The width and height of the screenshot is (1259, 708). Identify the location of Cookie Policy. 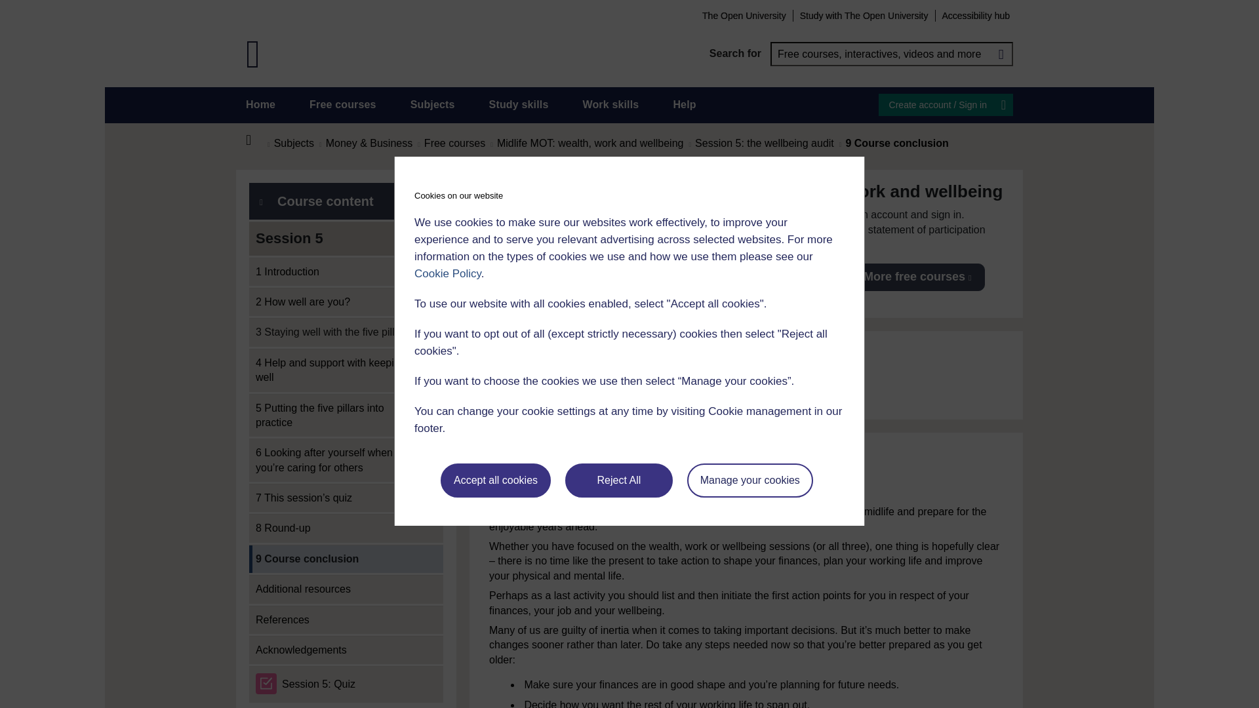
(447, 273).